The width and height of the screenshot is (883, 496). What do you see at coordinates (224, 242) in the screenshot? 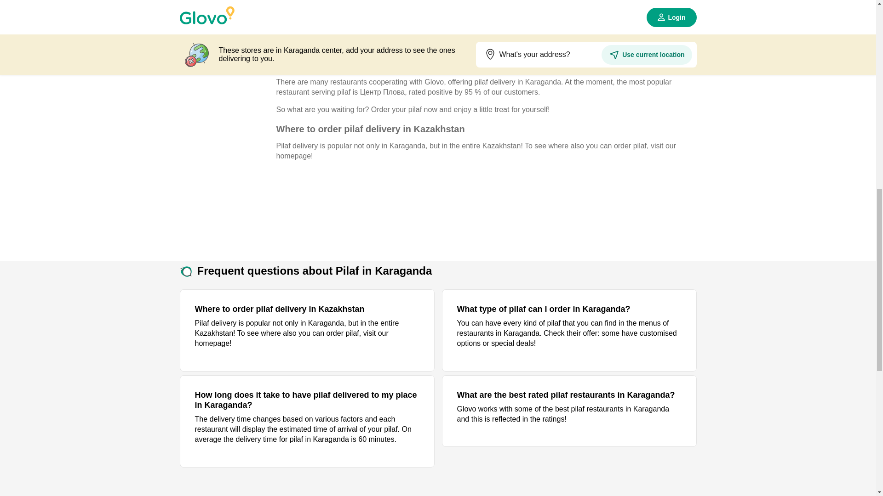
I see `Pilaf` at bounding box center [224, 242].